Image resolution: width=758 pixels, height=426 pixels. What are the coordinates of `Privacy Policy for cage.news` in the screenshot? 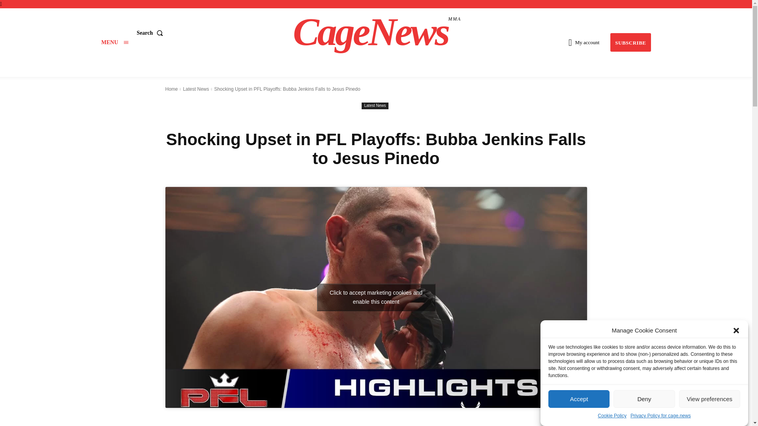 It's located at (114, 42).